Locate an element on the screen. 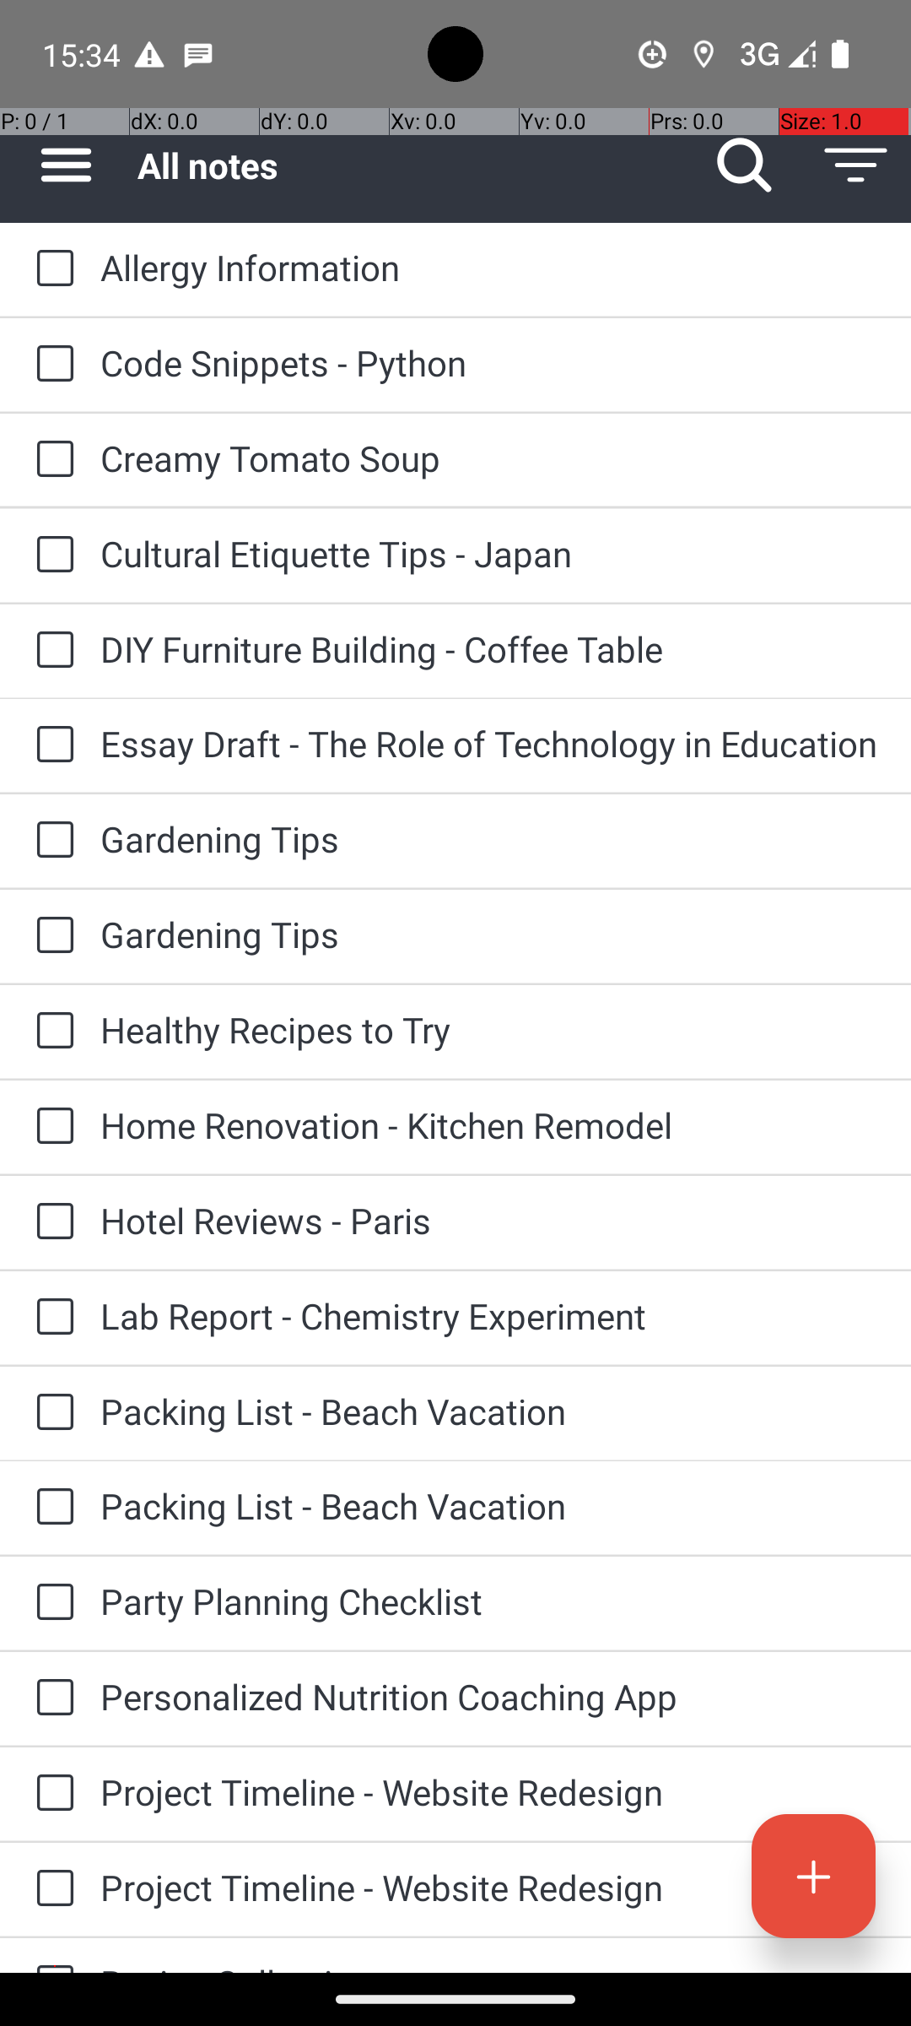 The image size is (911, 2026). to-do: Party Planning Checklist is located at coordinates (51, 1604).